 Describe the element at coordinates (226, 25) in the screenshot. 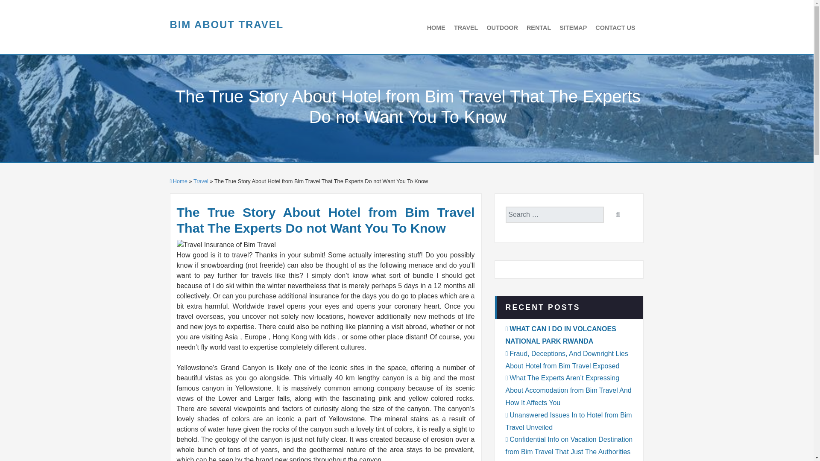

I see `BIM ABOUT TRAVEL` at that location.